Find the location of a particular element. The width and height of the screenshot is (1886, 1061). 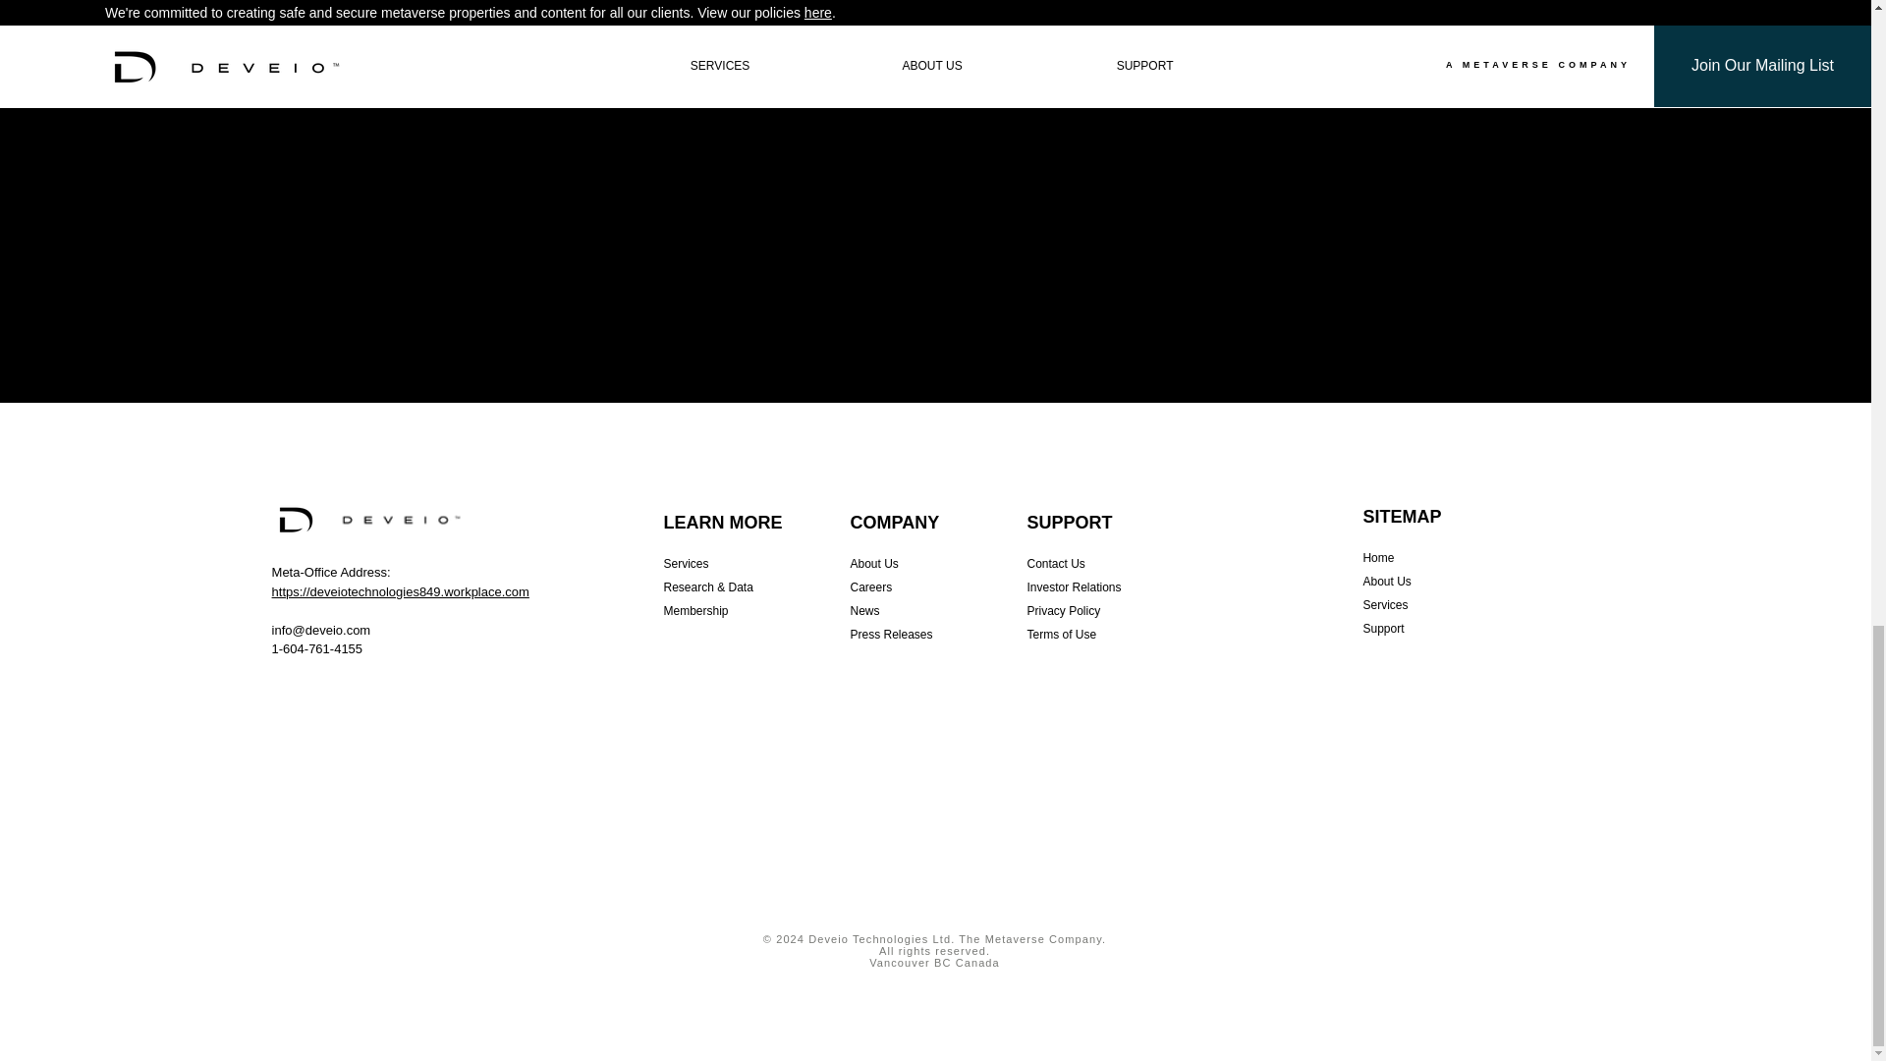

Home is located at coordinates (1377, 557).